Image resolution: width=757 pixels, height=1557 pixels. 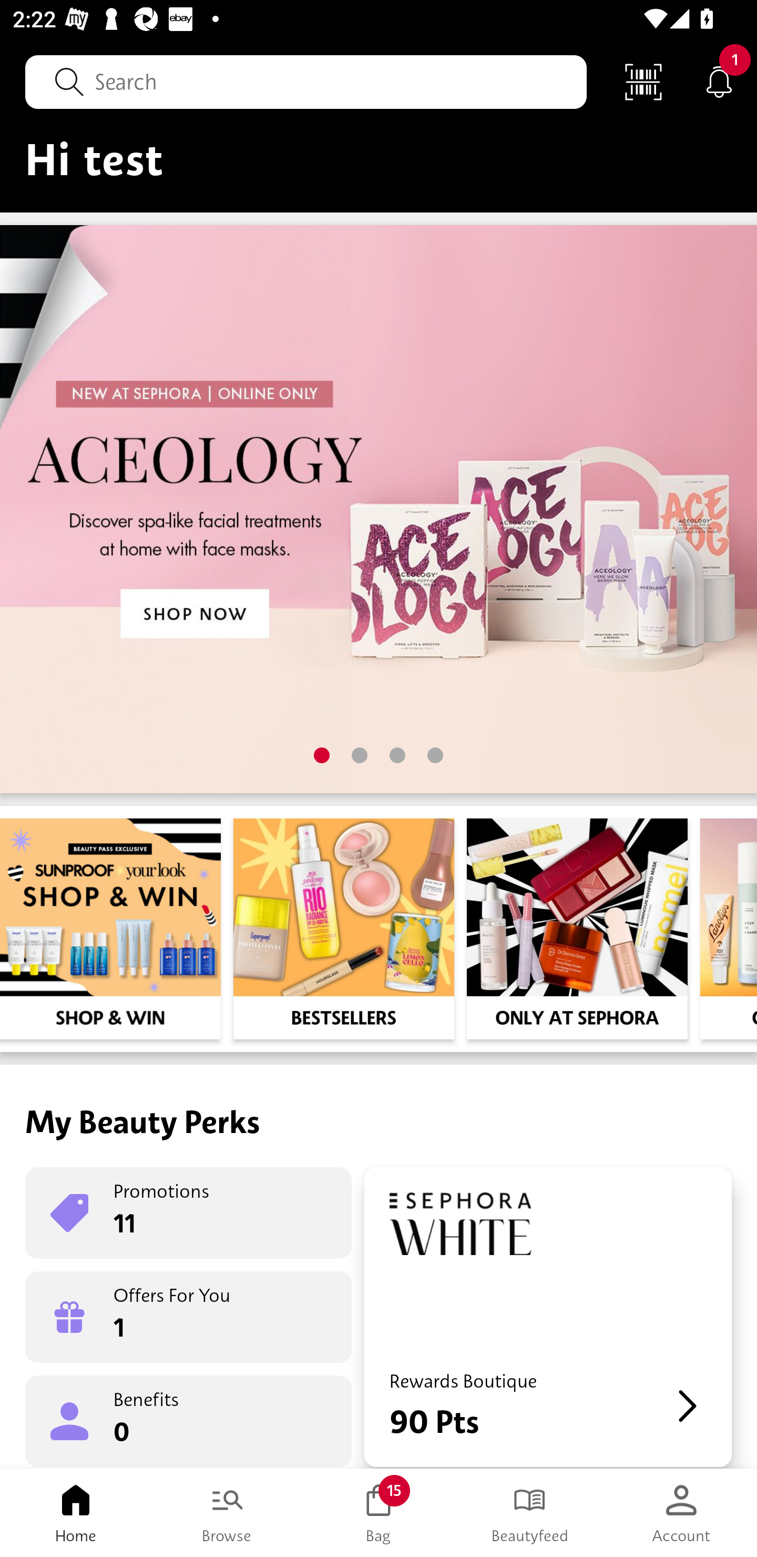 What do you see at coordinates (530, 1513) in the screenshot?
I see `Beautyfeed` at bounding box center [530, 1513].